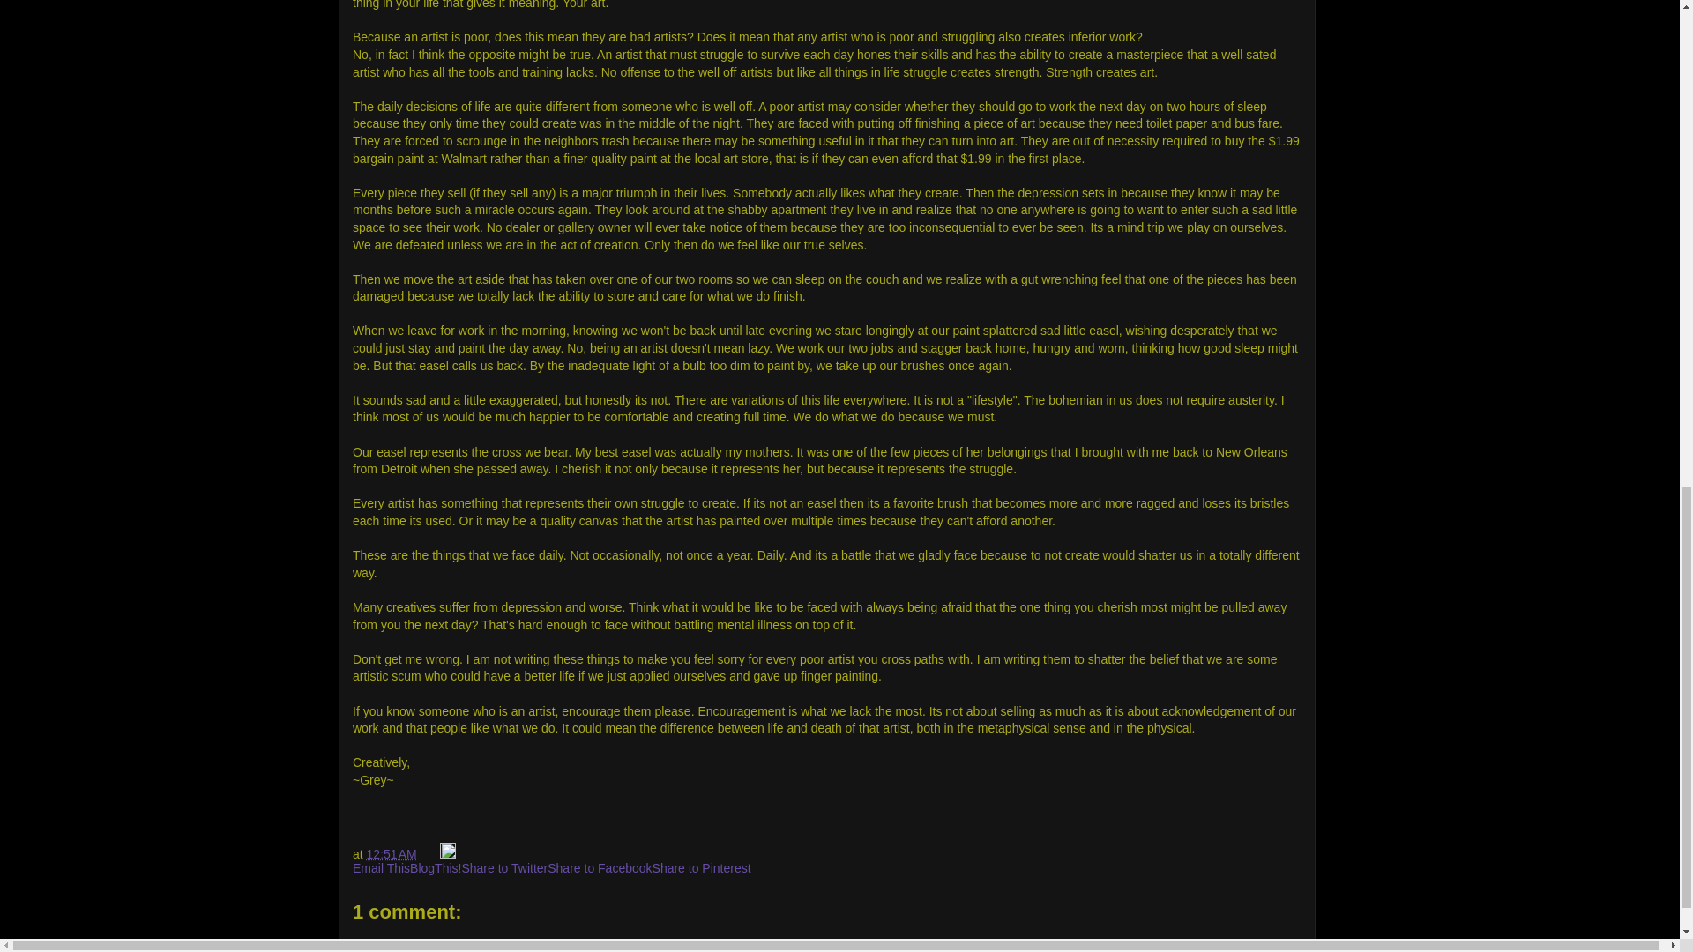  Describe the element at coordinates (600, 867) in the screenshot. I see `Share to Facebook` at that location.